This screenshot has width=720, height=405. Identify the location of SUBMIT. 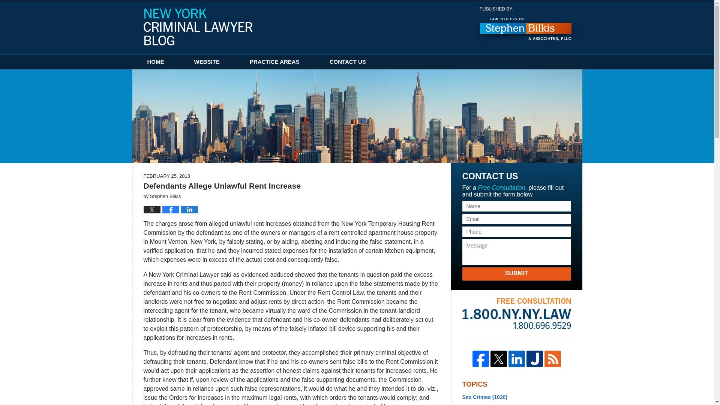
(516, 274).